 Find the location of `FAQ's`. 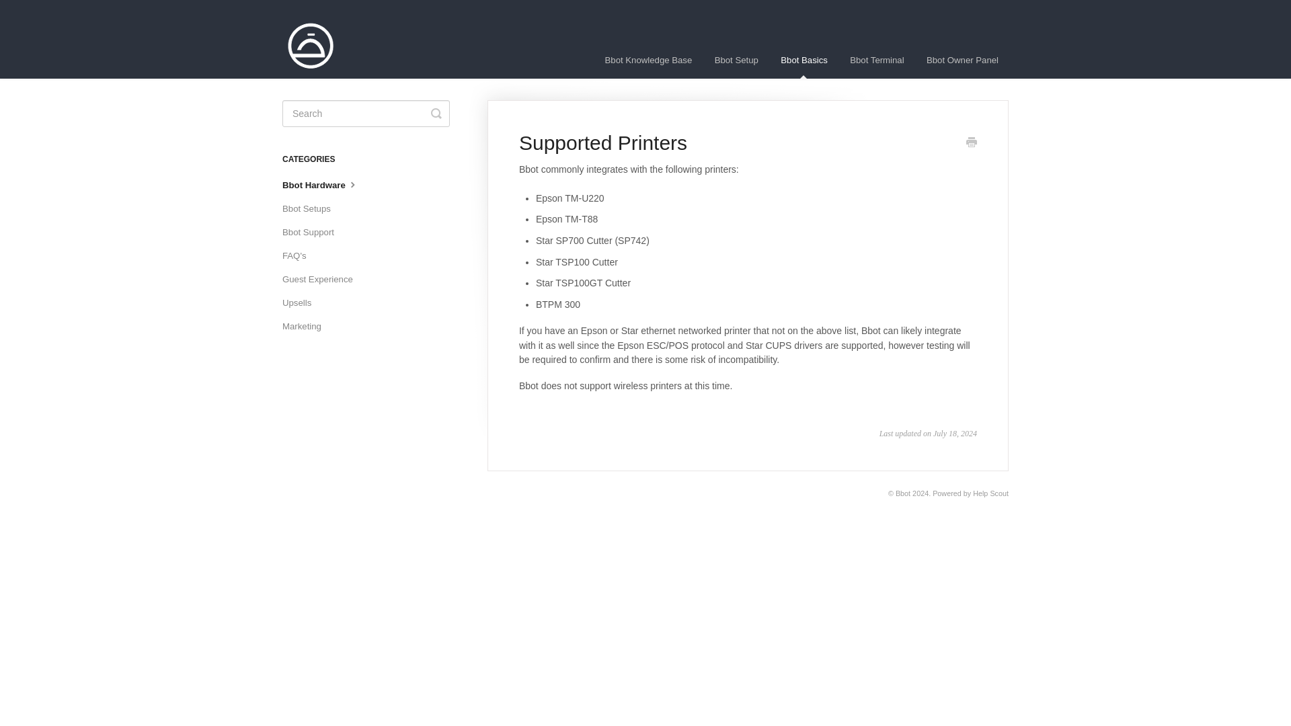

FAQ's is located at coordinates (299, 256).